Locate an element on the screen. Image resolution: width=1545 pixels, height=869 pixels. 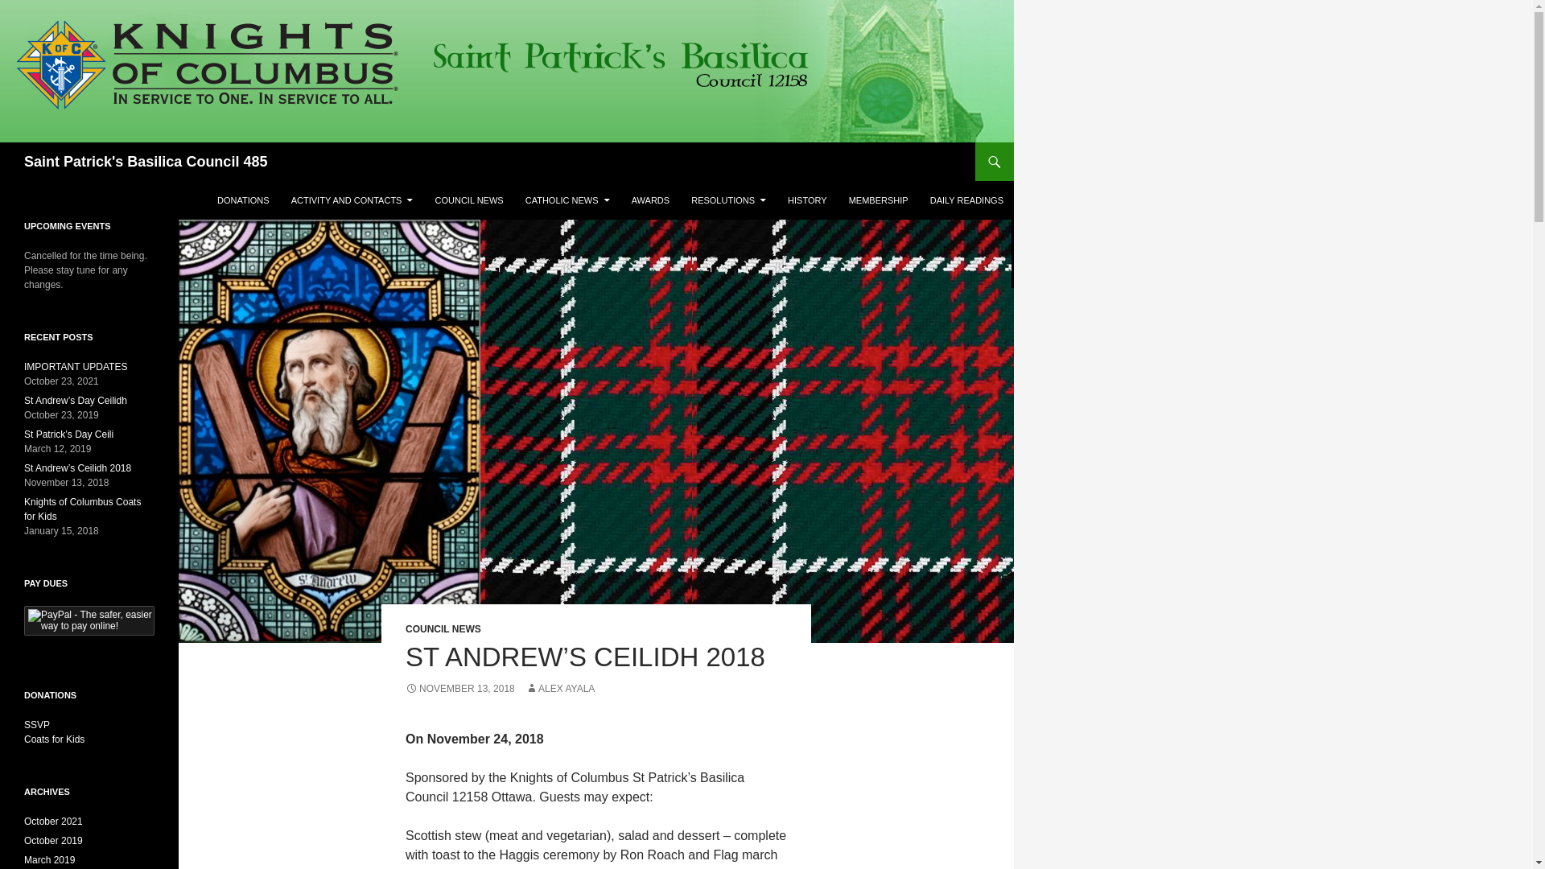
March 2019 is located at coordinates (49, 859).